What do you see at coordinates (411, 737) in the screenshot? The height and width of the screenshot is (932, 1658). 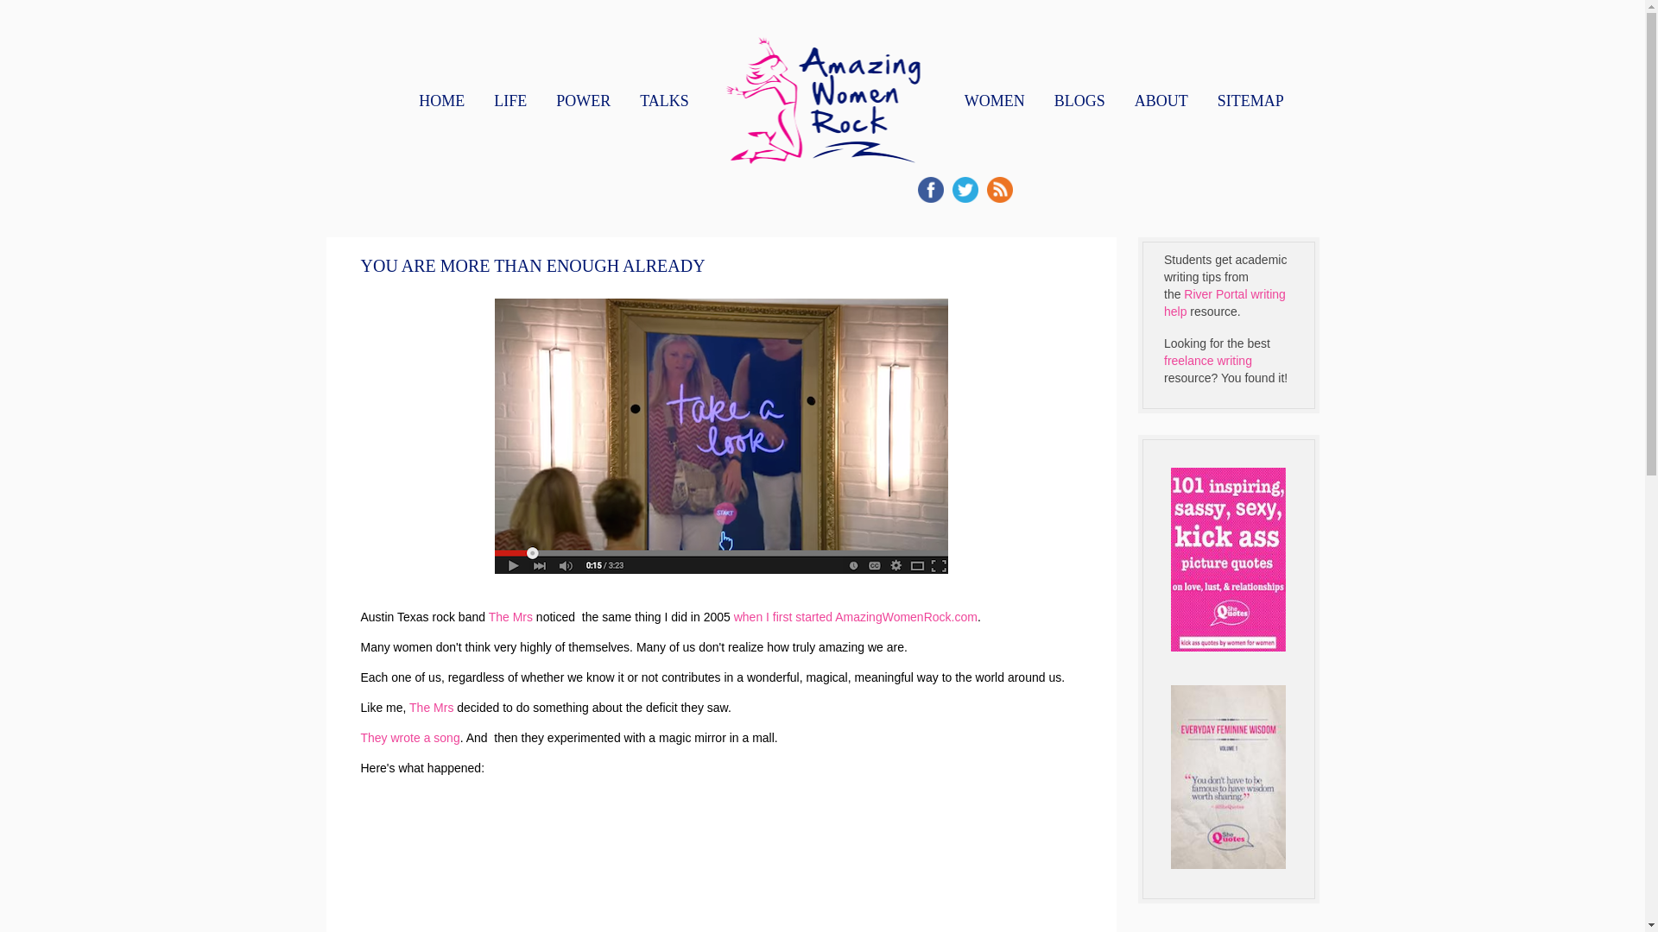 I see `They wrote a song` at bounding box center [411, 737].